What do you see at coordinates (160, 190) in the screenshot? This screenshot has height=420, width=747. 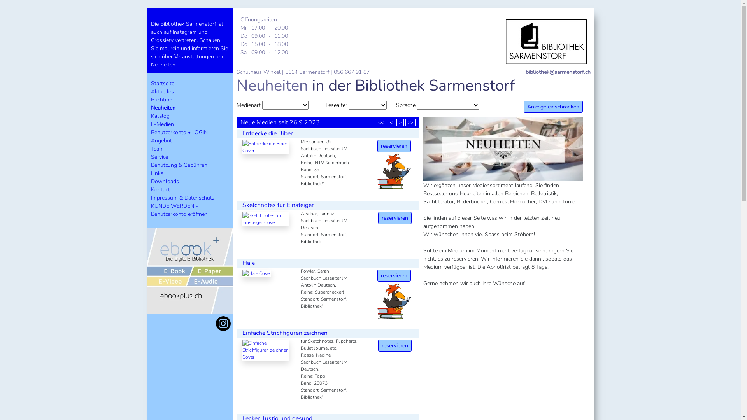 I see `Kontakt` at bounding box center [160, 190].